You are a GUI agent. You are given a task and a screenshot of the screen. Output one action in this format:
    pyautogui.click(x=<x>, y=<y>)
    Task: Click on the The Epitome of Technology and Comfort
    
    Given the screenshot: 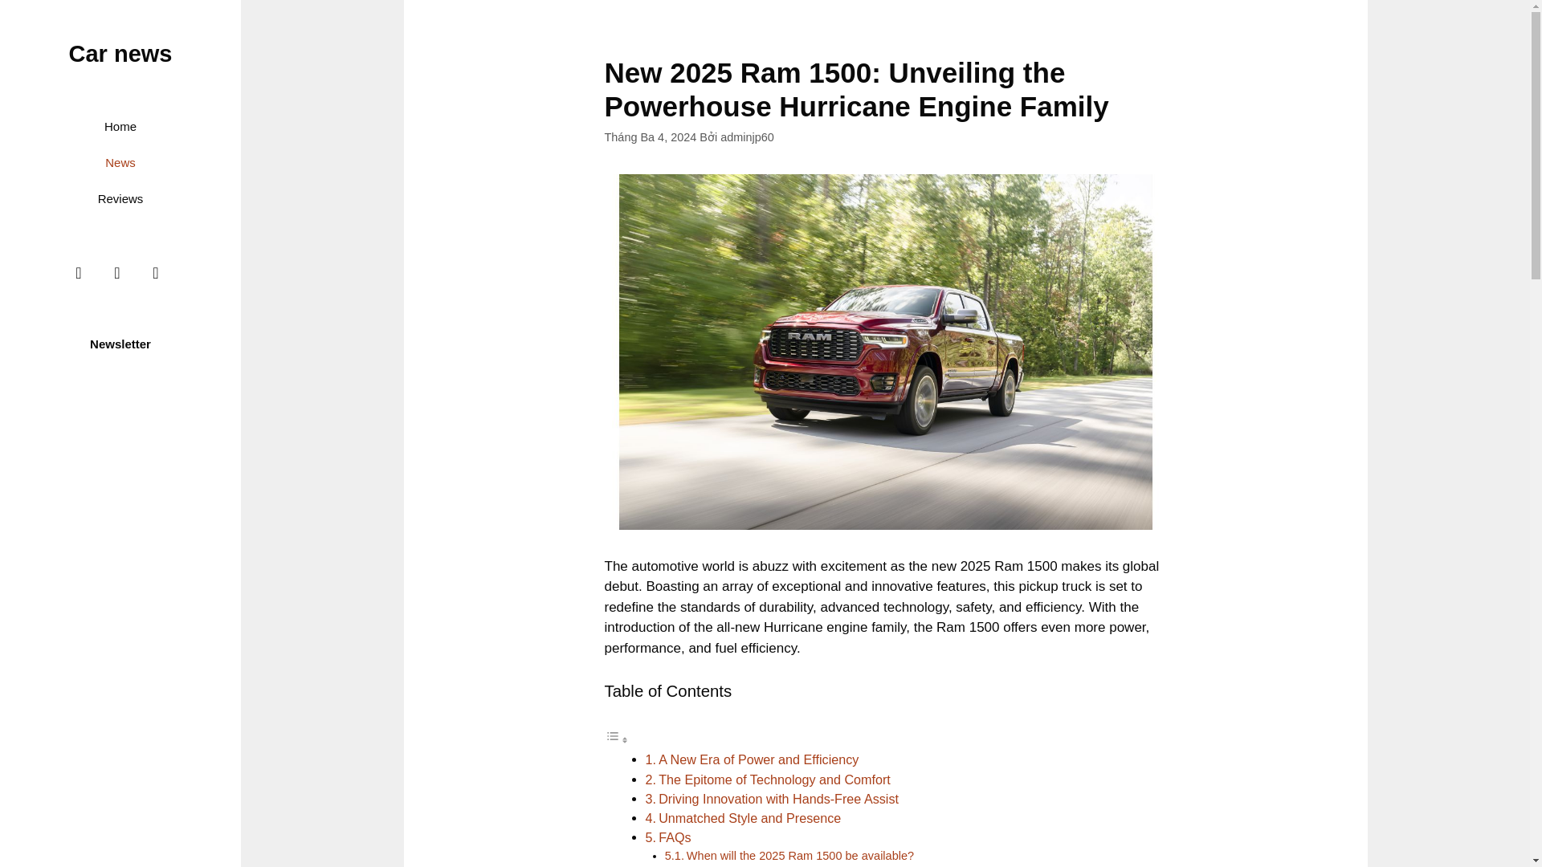 What is the action you would take?
    pyautogui.click(x=774, y=779)
    